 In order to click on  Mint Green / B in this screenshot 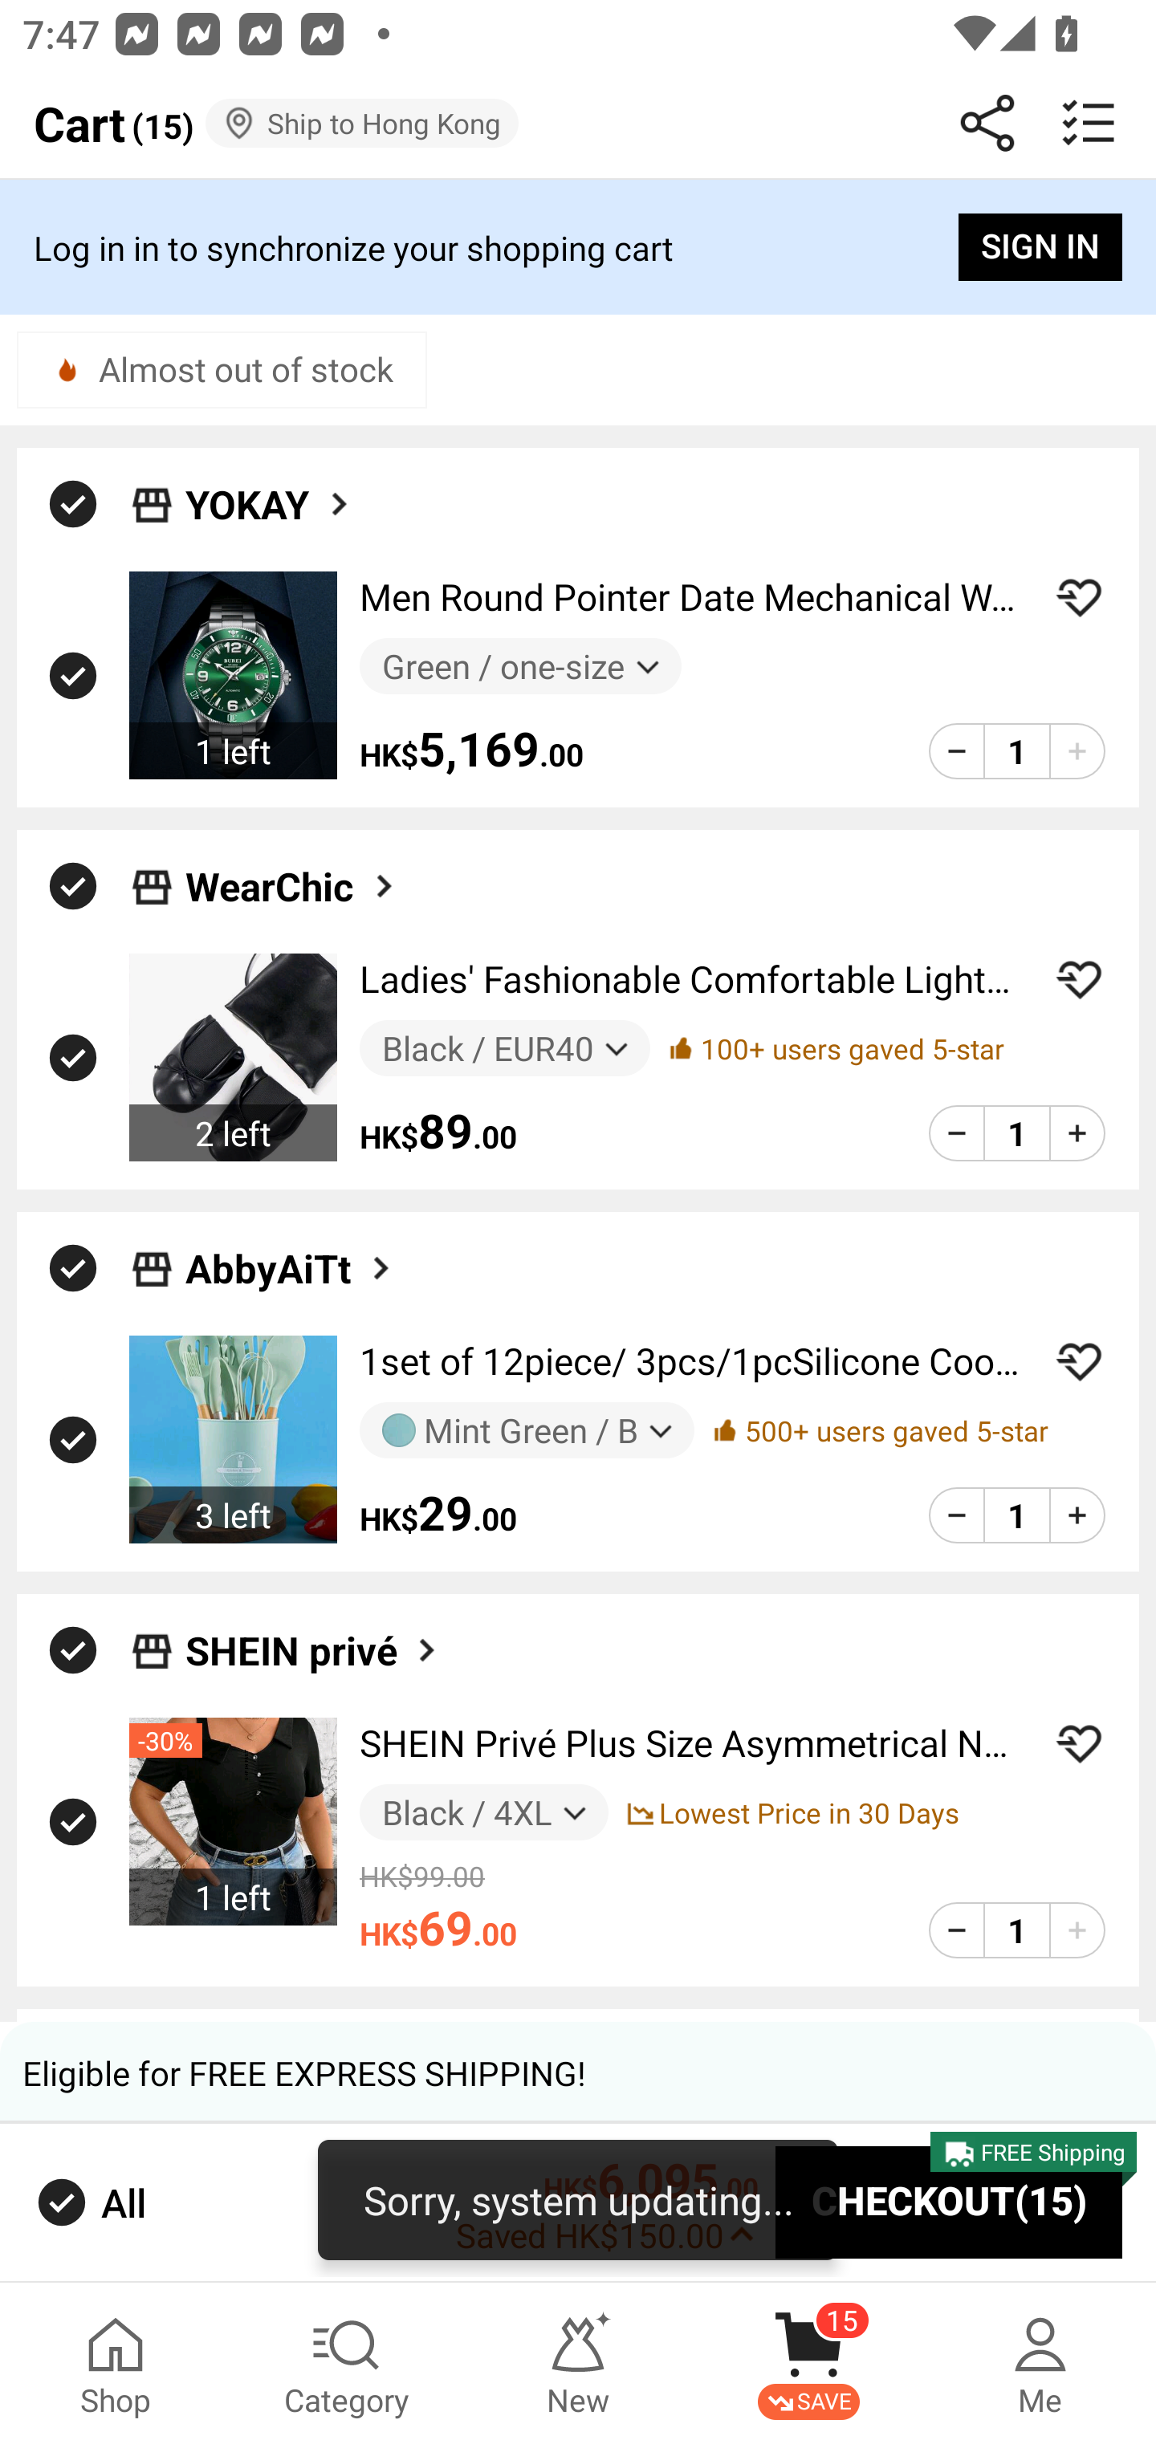, I will do `click(527, 1430)`.